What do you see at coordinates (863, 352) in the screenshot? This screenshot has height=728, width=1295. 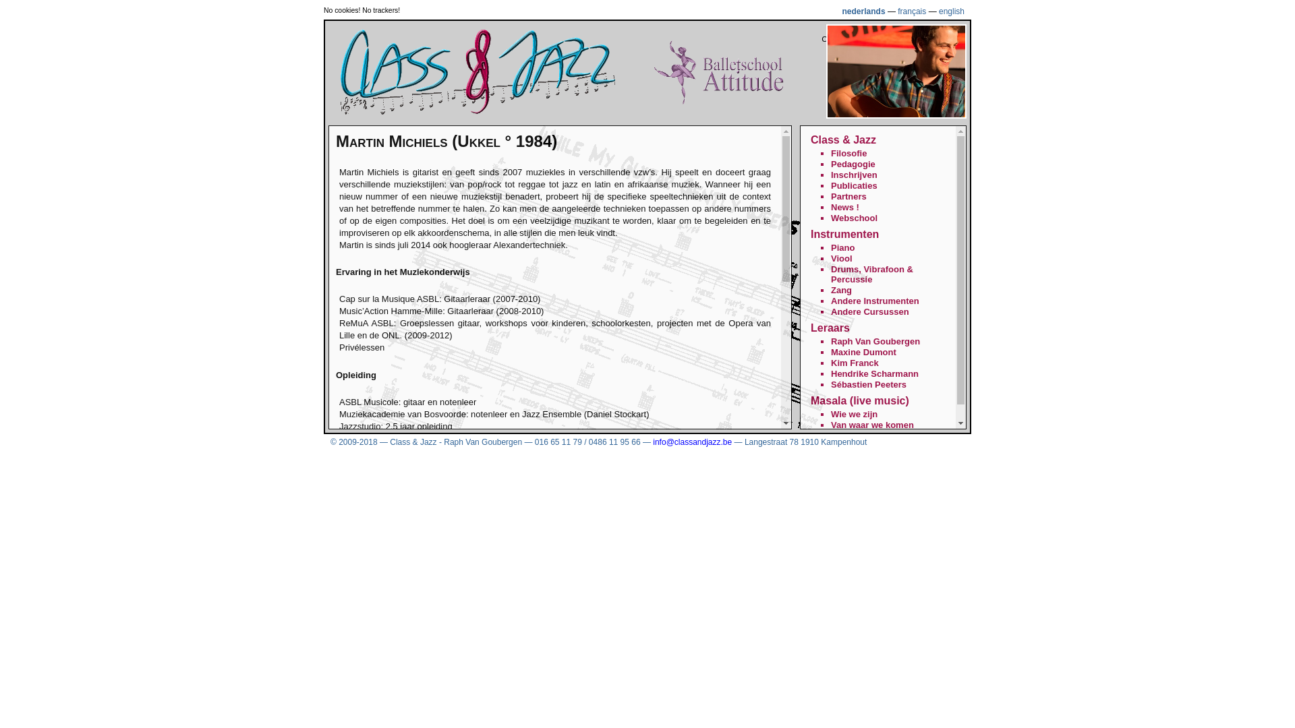 I see `Maxine Dumont` at bounding box center [863, 352].